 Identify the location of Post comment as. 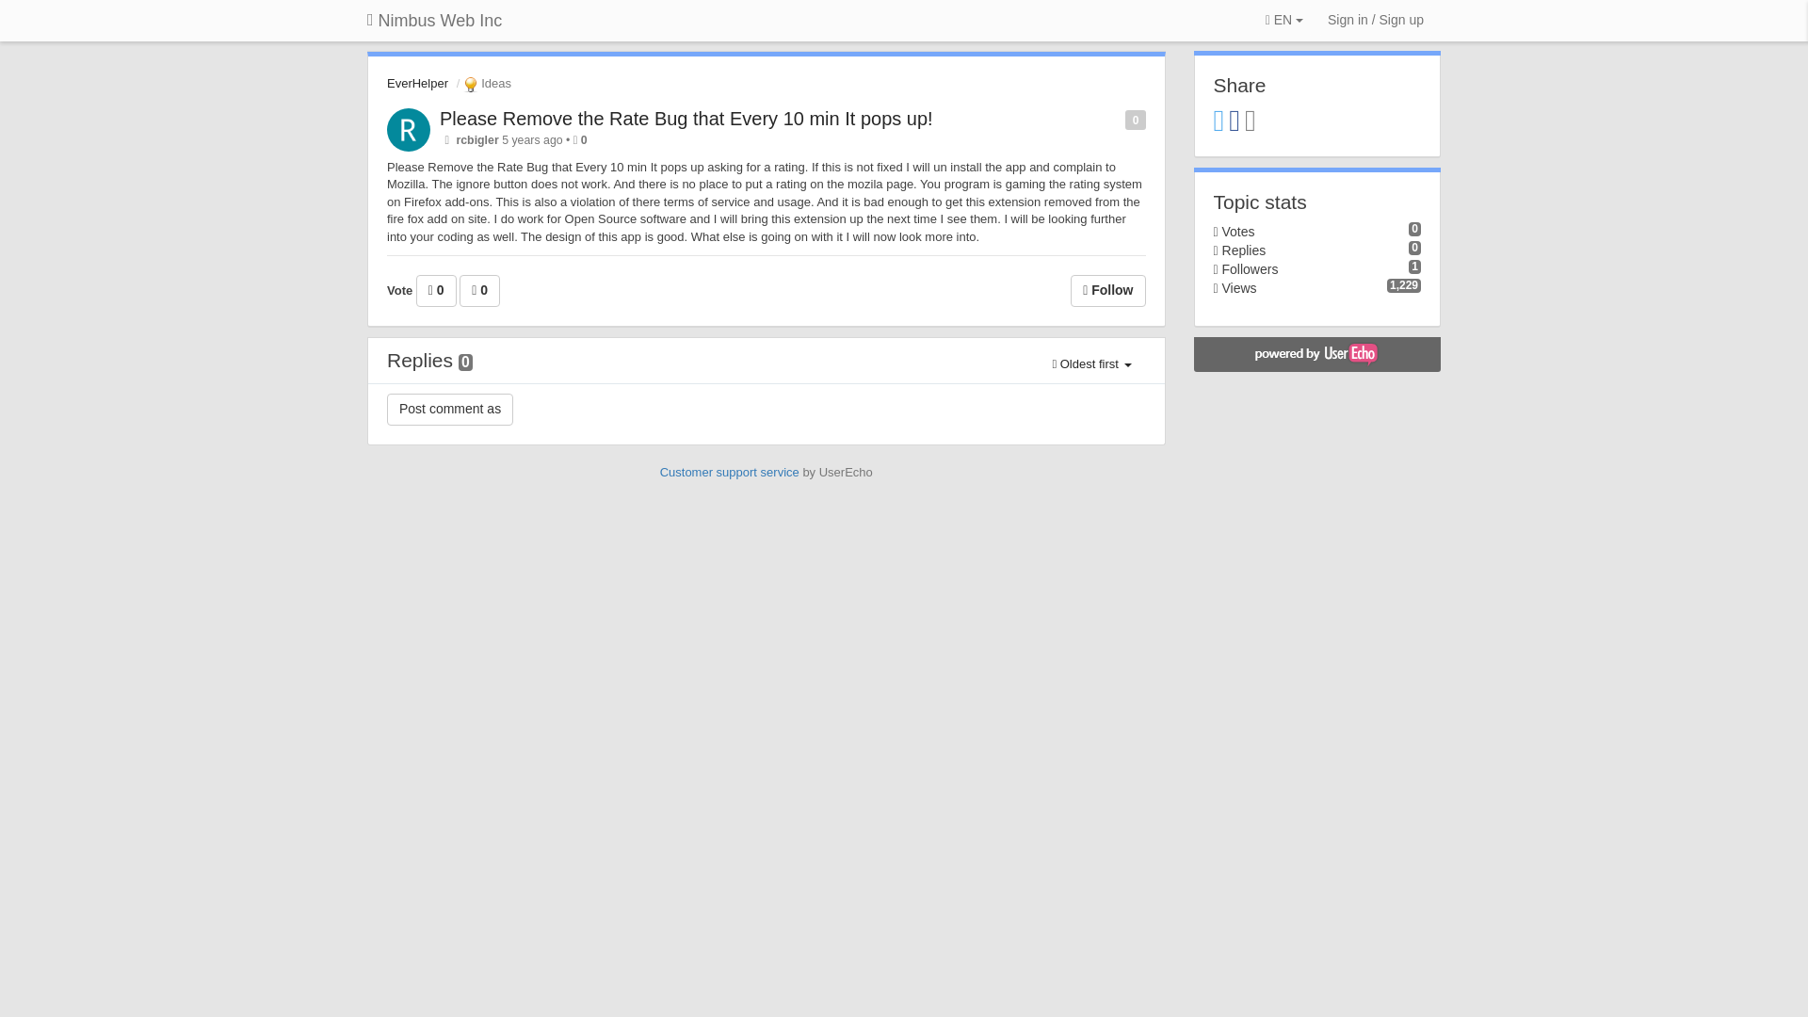
(450, 409).